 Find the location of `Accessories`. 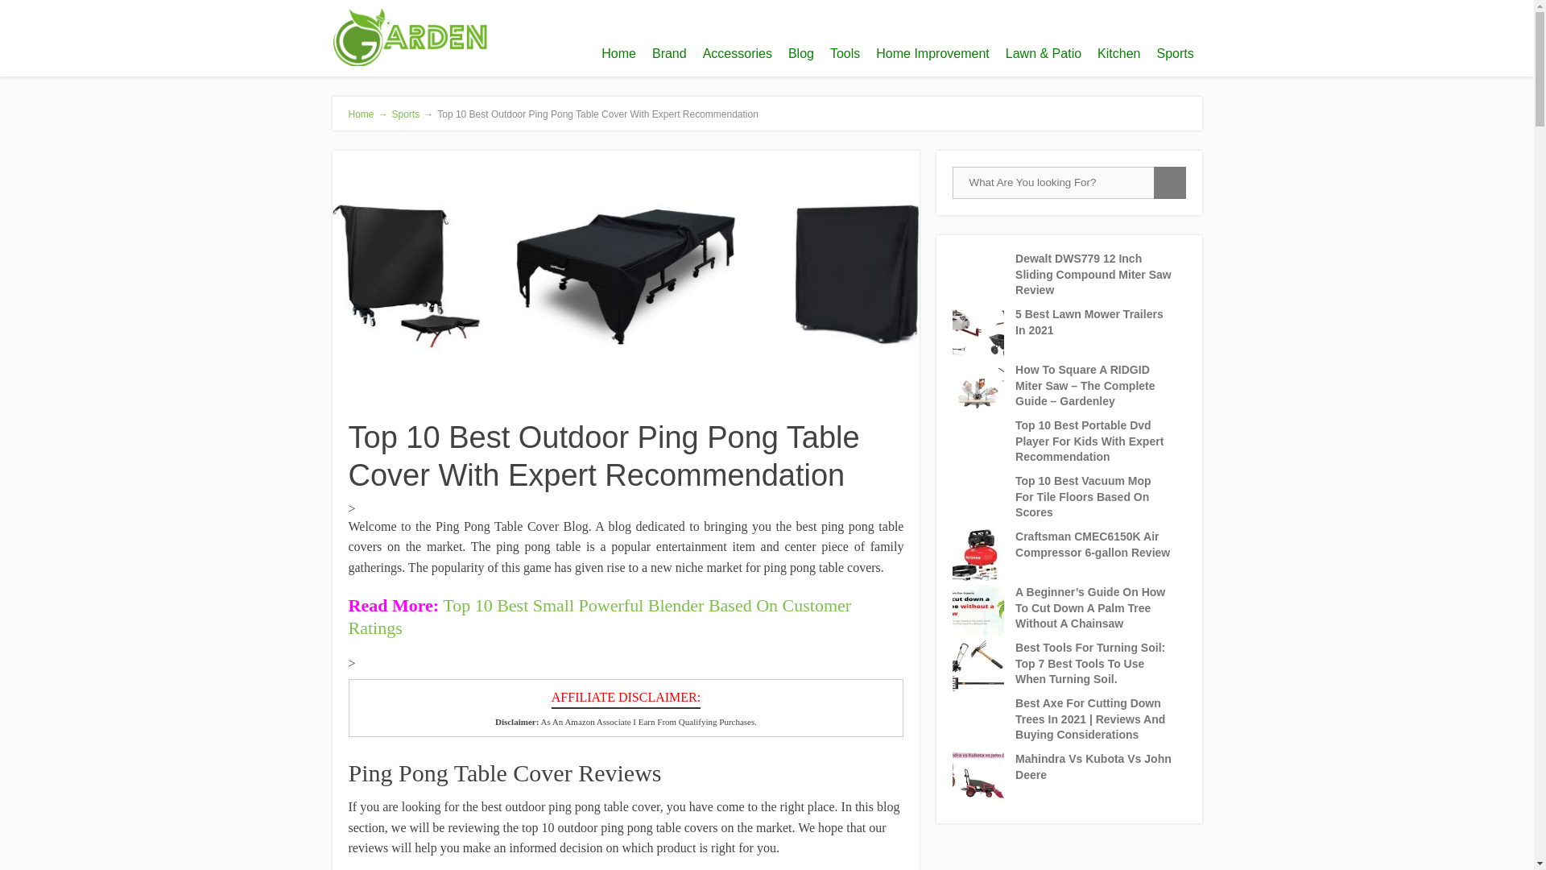

Accessories is located at coordinates (738, 53).